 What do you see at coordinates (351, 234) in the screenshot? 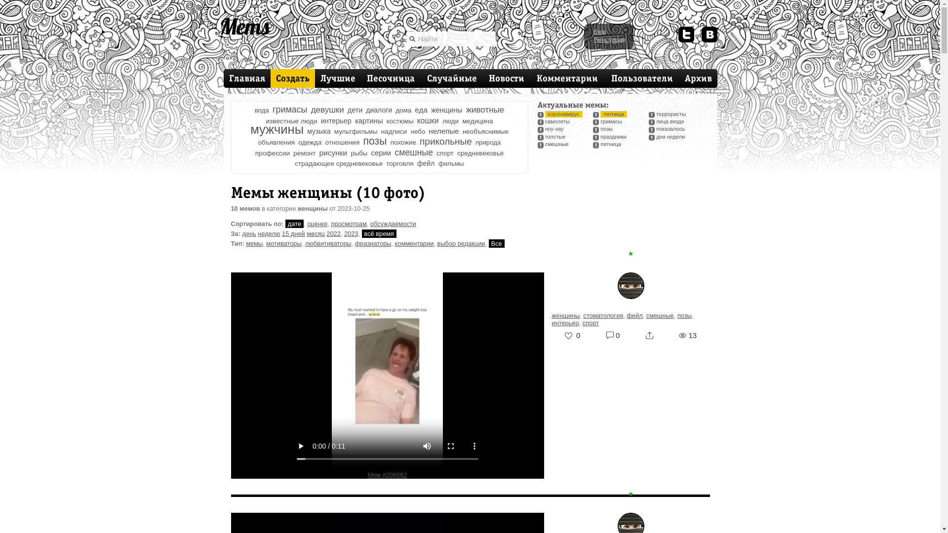
I see `2023` at bounding box center [351, 234].